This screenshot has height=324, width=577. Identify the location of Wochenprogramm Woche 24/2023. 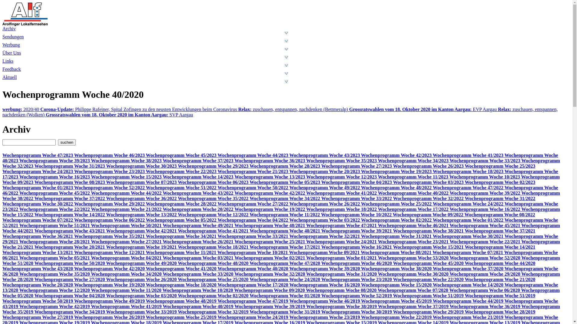
(38, 172).